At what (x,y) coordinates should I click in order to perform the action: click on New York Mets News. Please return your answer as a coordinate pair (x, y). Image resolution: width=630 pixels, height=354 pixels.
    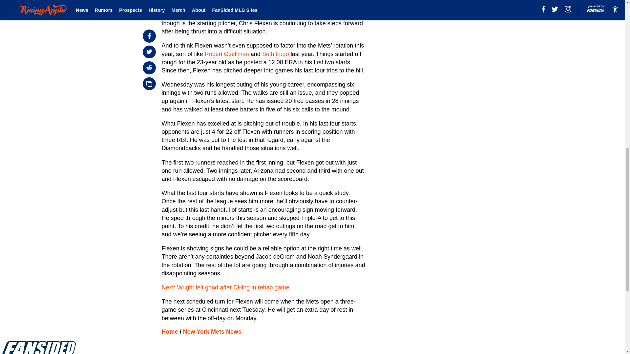
    Looking at the image, I should click on (212, 332).